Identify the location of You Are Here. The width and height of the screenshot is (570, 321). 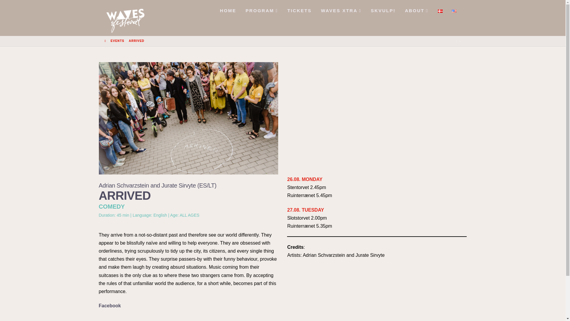
(136, 23).